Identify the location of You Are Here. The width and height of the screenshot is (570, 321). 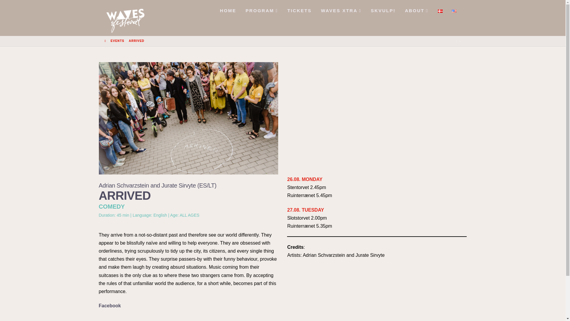
(136, 23).